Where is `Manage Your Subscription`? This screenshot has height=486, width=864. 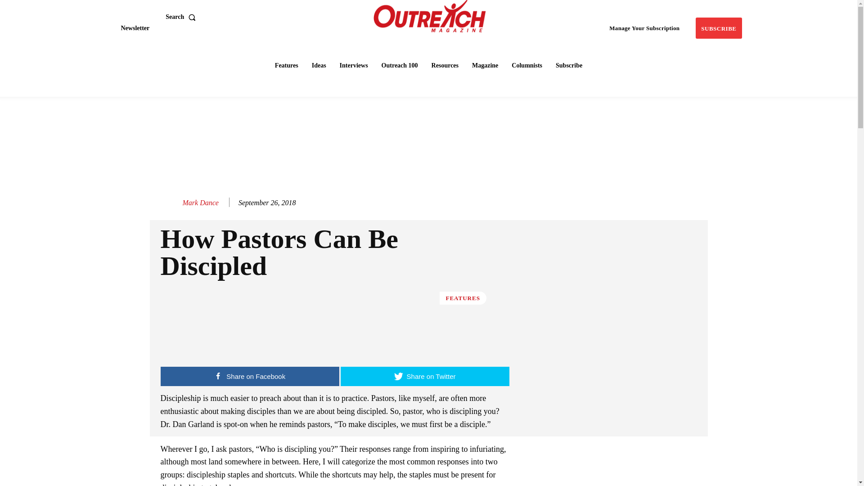 Manage Your Subscription is located at coordinates (644, 28).